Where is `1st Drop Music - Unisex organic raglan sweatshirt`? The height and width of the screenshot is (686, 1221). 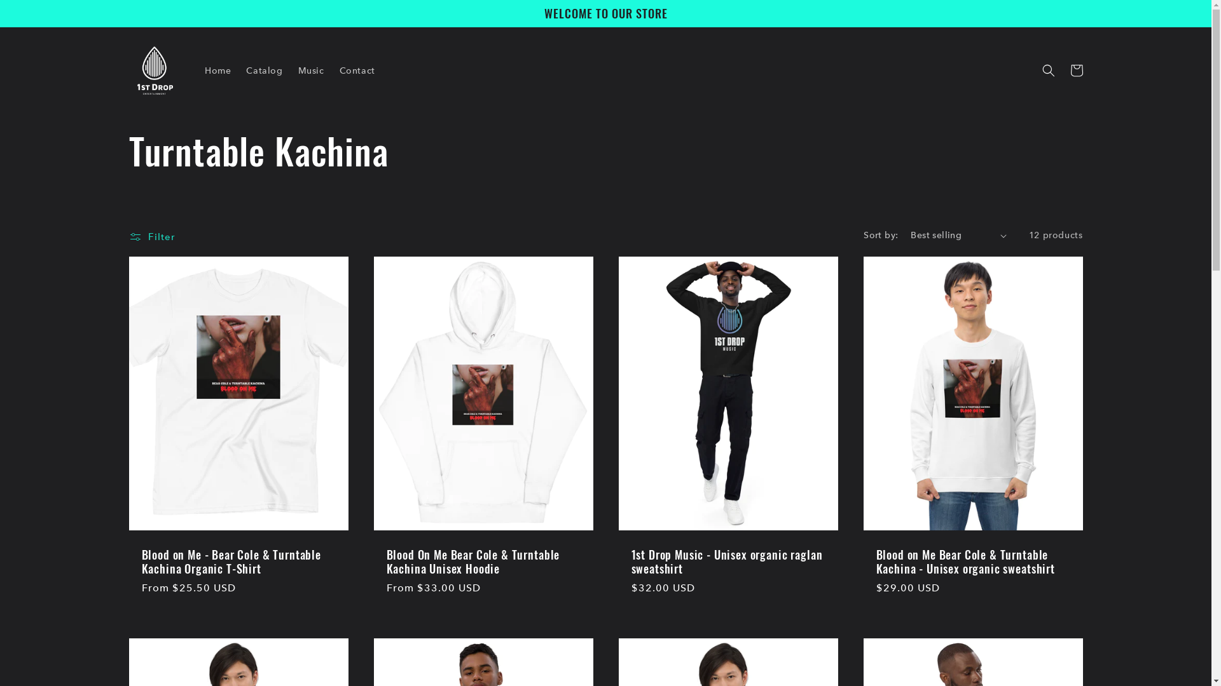 1st Drop Music - Unisex organic raglan sweatshirt is located at coordinates (728, 562).